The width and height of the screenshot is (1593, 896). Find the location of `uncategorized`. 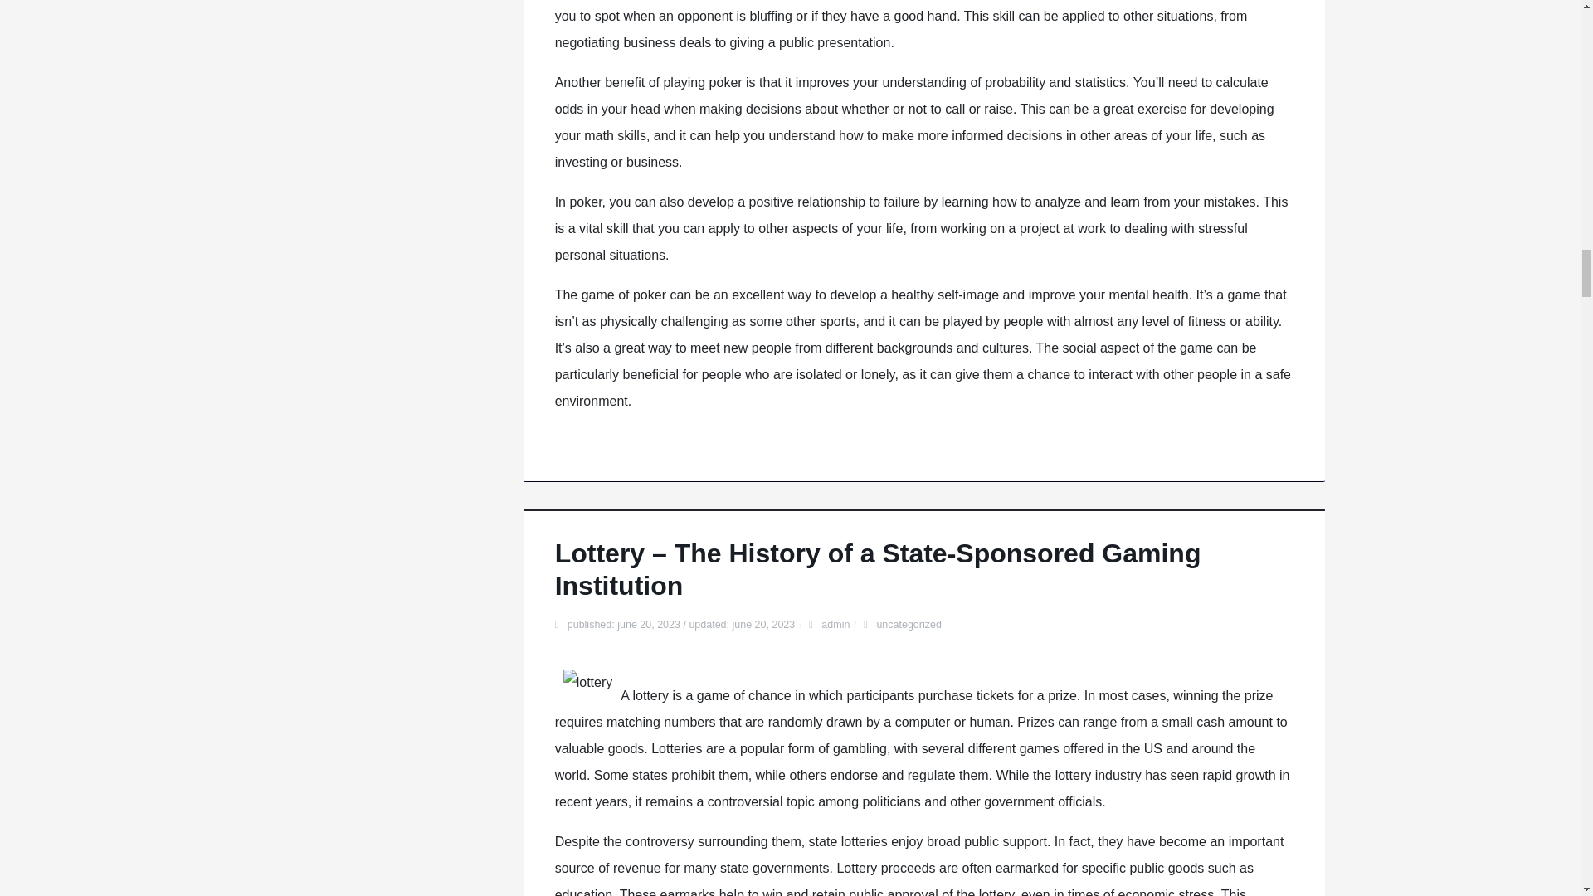

uncategorized is located at coordinates (909, 625).